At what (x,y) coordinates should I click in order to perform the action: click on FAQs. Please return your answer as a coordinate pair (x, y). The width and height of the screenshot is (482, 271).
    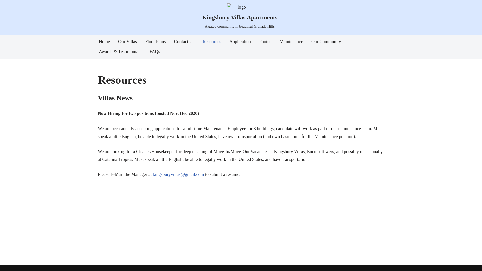
    Looking at the image, I should click on (155, 52).